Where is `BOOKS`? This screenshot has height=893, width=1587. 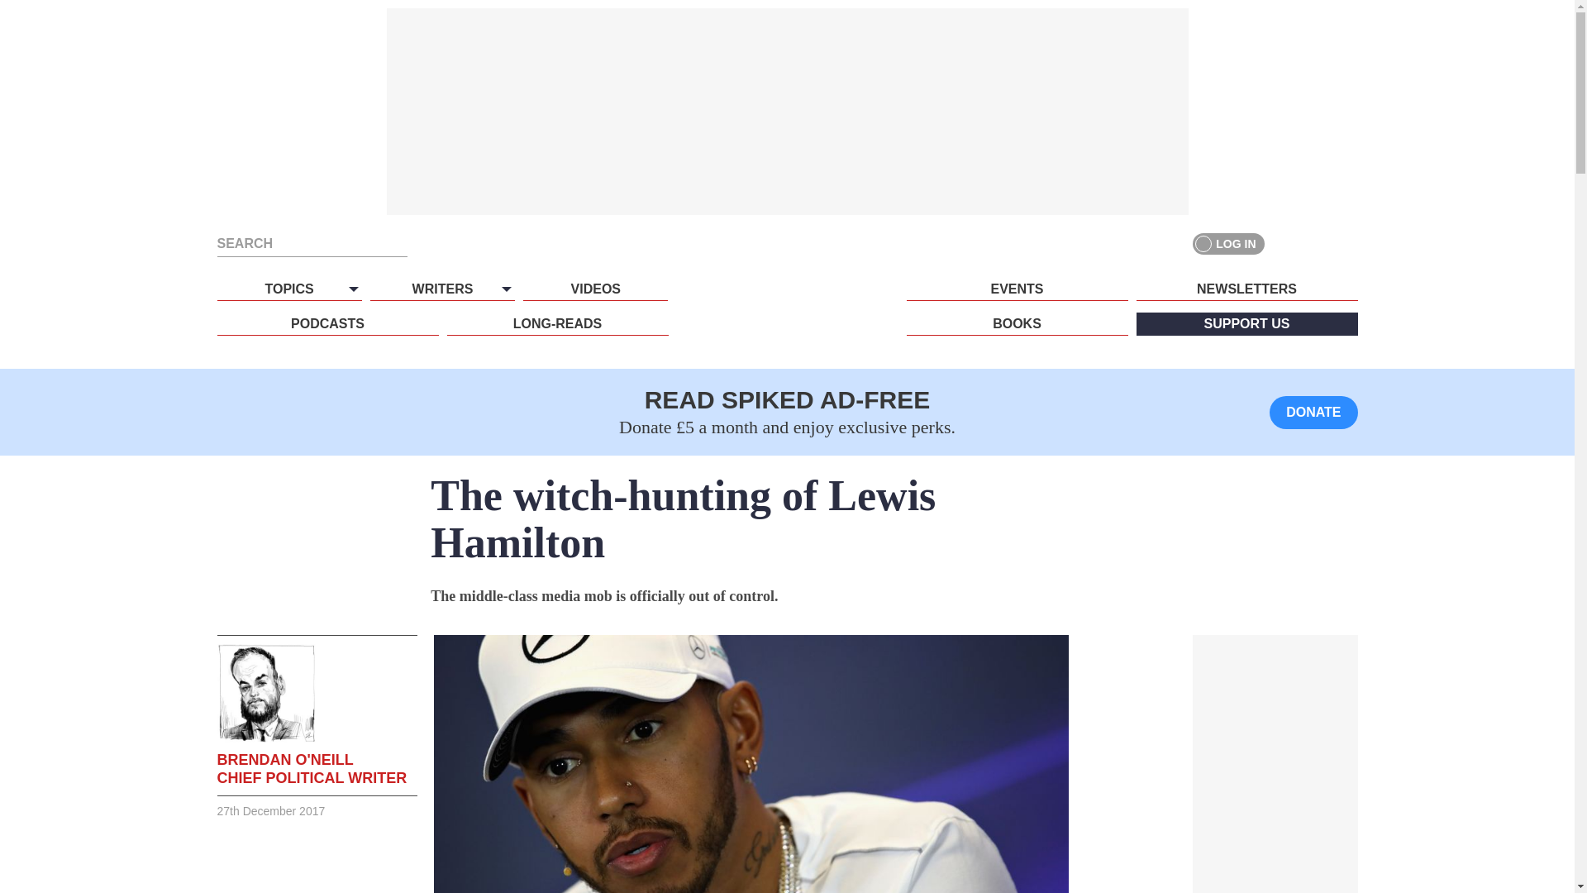 BOOKS is located at coordinates (1017, 324).